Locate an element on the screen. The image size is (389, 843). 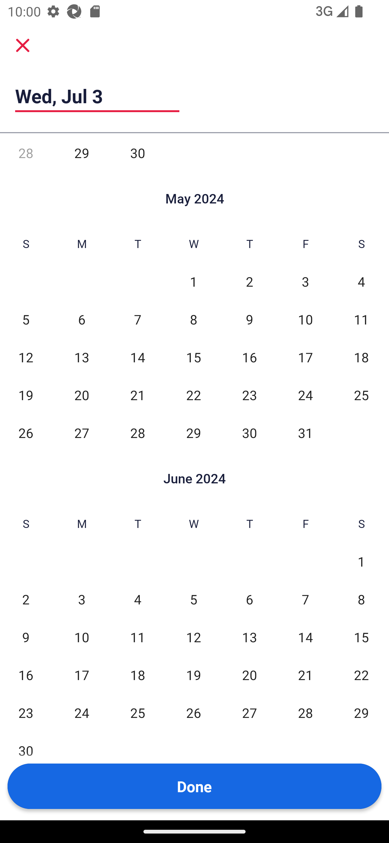
12 Sun, May 12, Not Selected is located at coordinates (26, 357).